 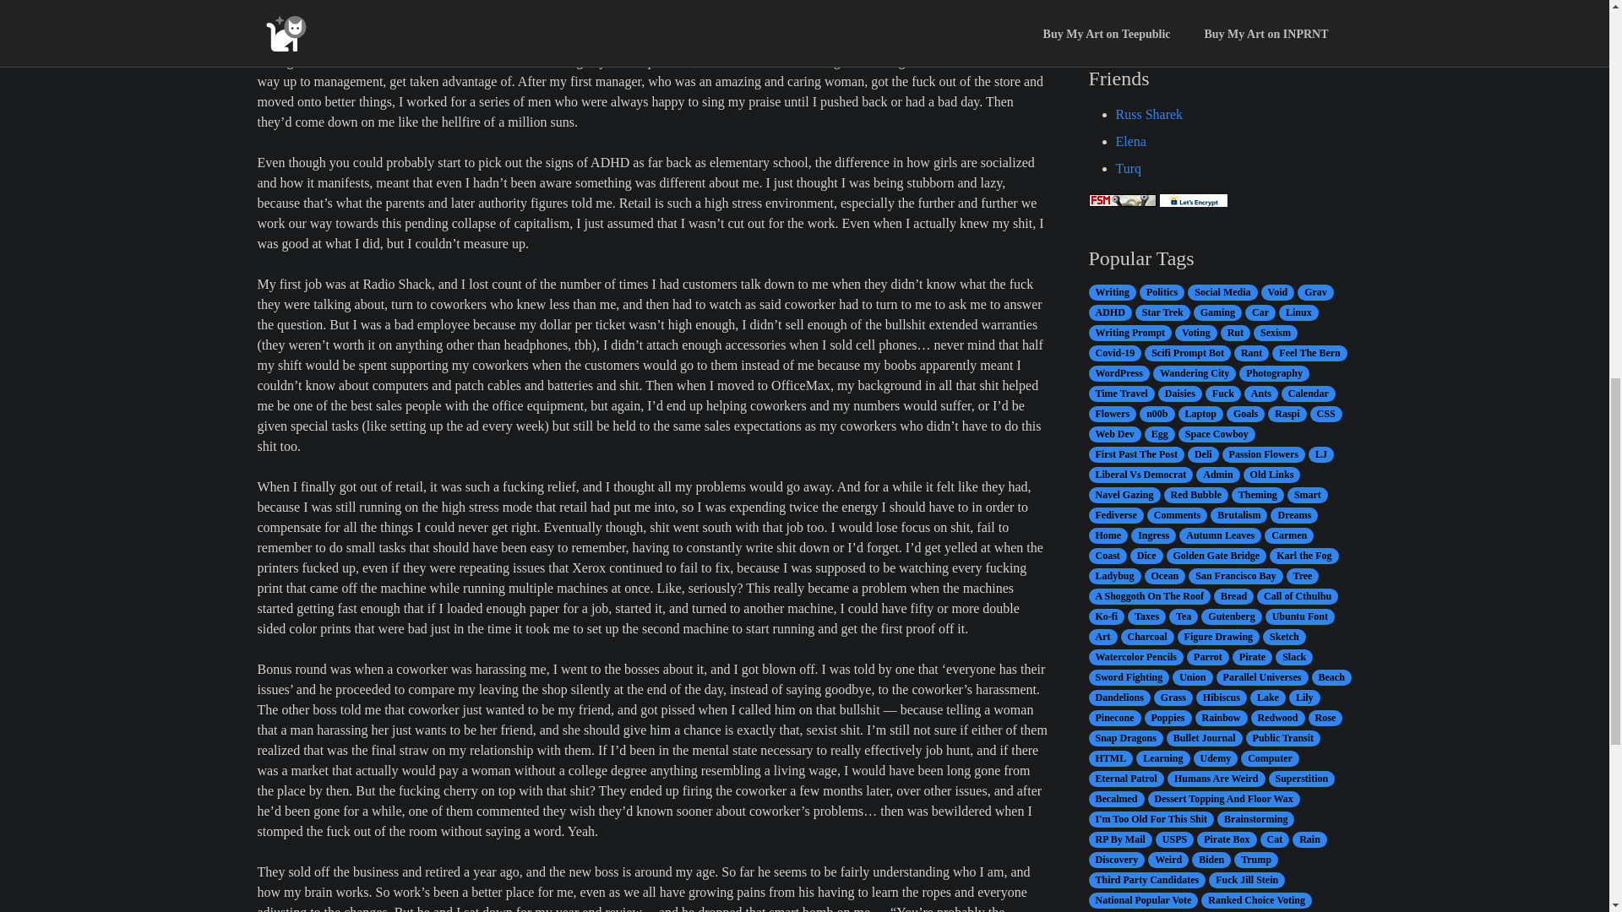 I want to click on Social Media, so click(x=1222, y=292).